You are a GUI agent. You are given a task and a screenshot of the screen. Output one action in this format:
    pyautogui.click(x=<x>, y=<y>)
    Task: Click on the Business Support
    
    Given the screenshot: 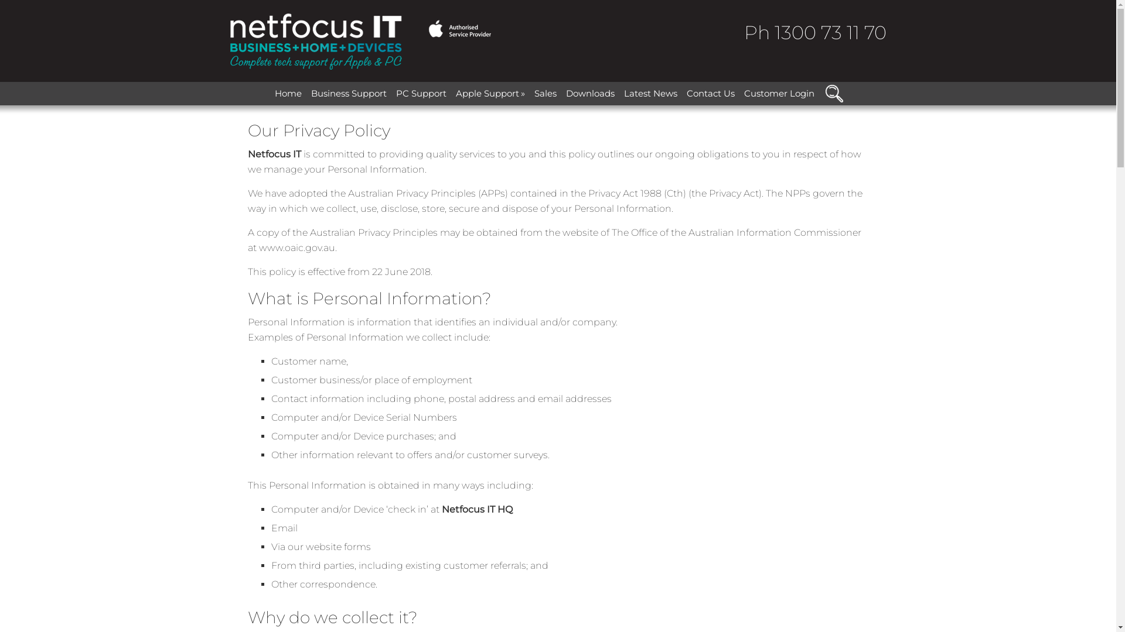 What is the action you would take?
    pyautogui.click(x=349, y=94)
    